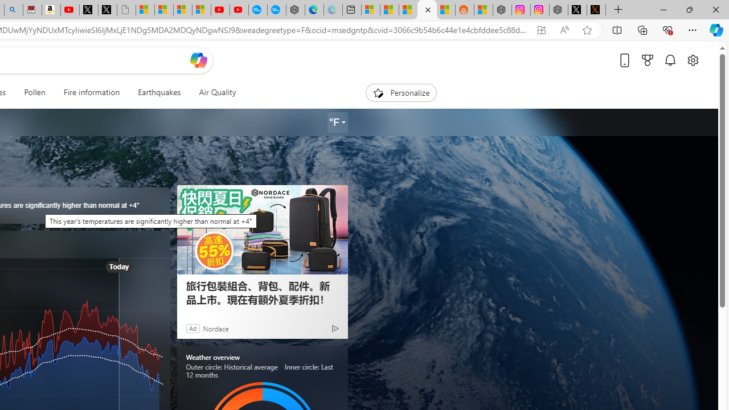 This screenshot has width=729, height=410. I want to click on Close tab, so click(428, 9).